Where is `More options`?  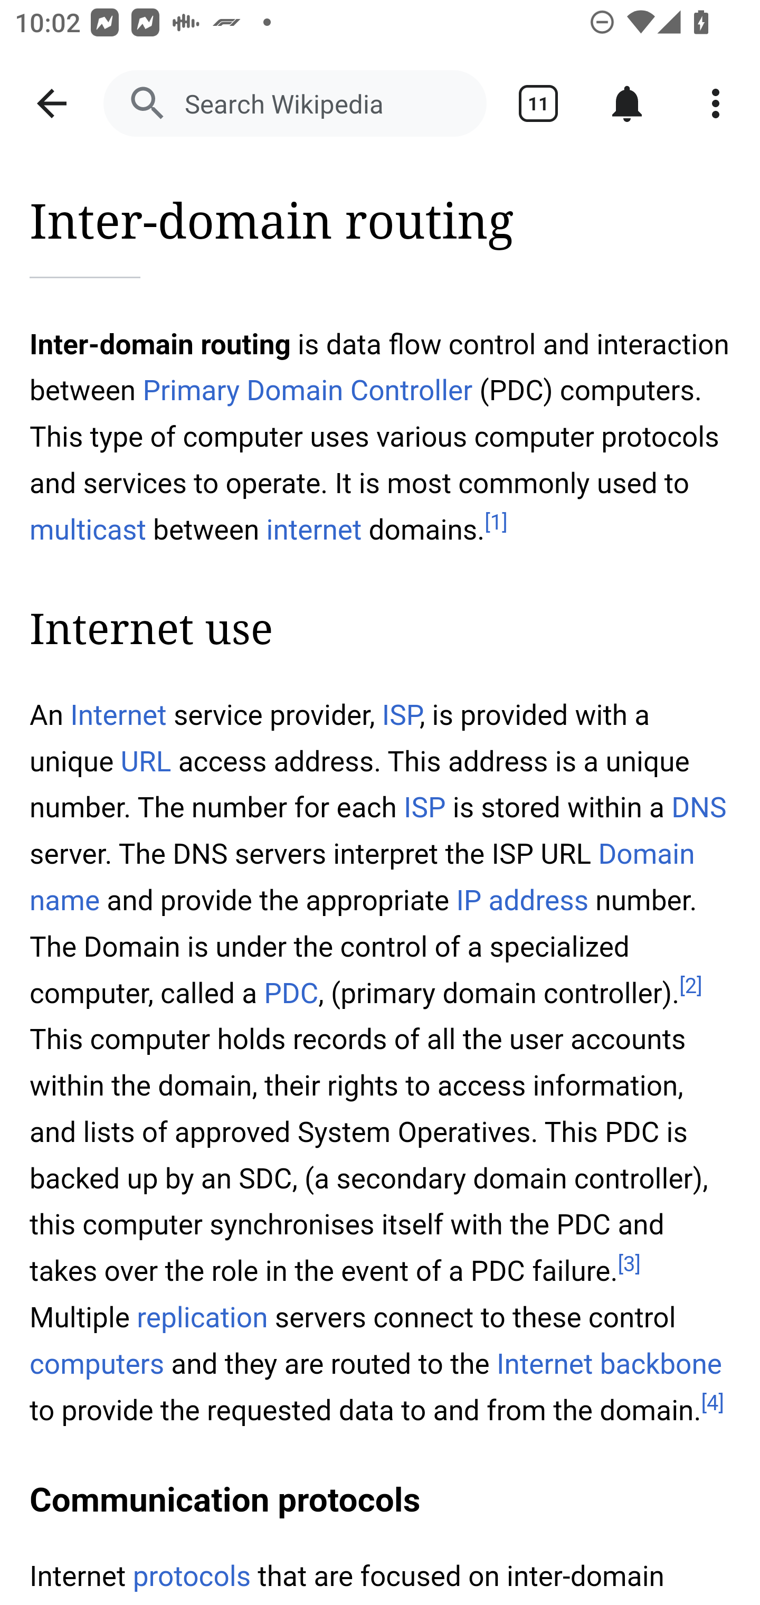
More options is located at coordinates (716, 103).